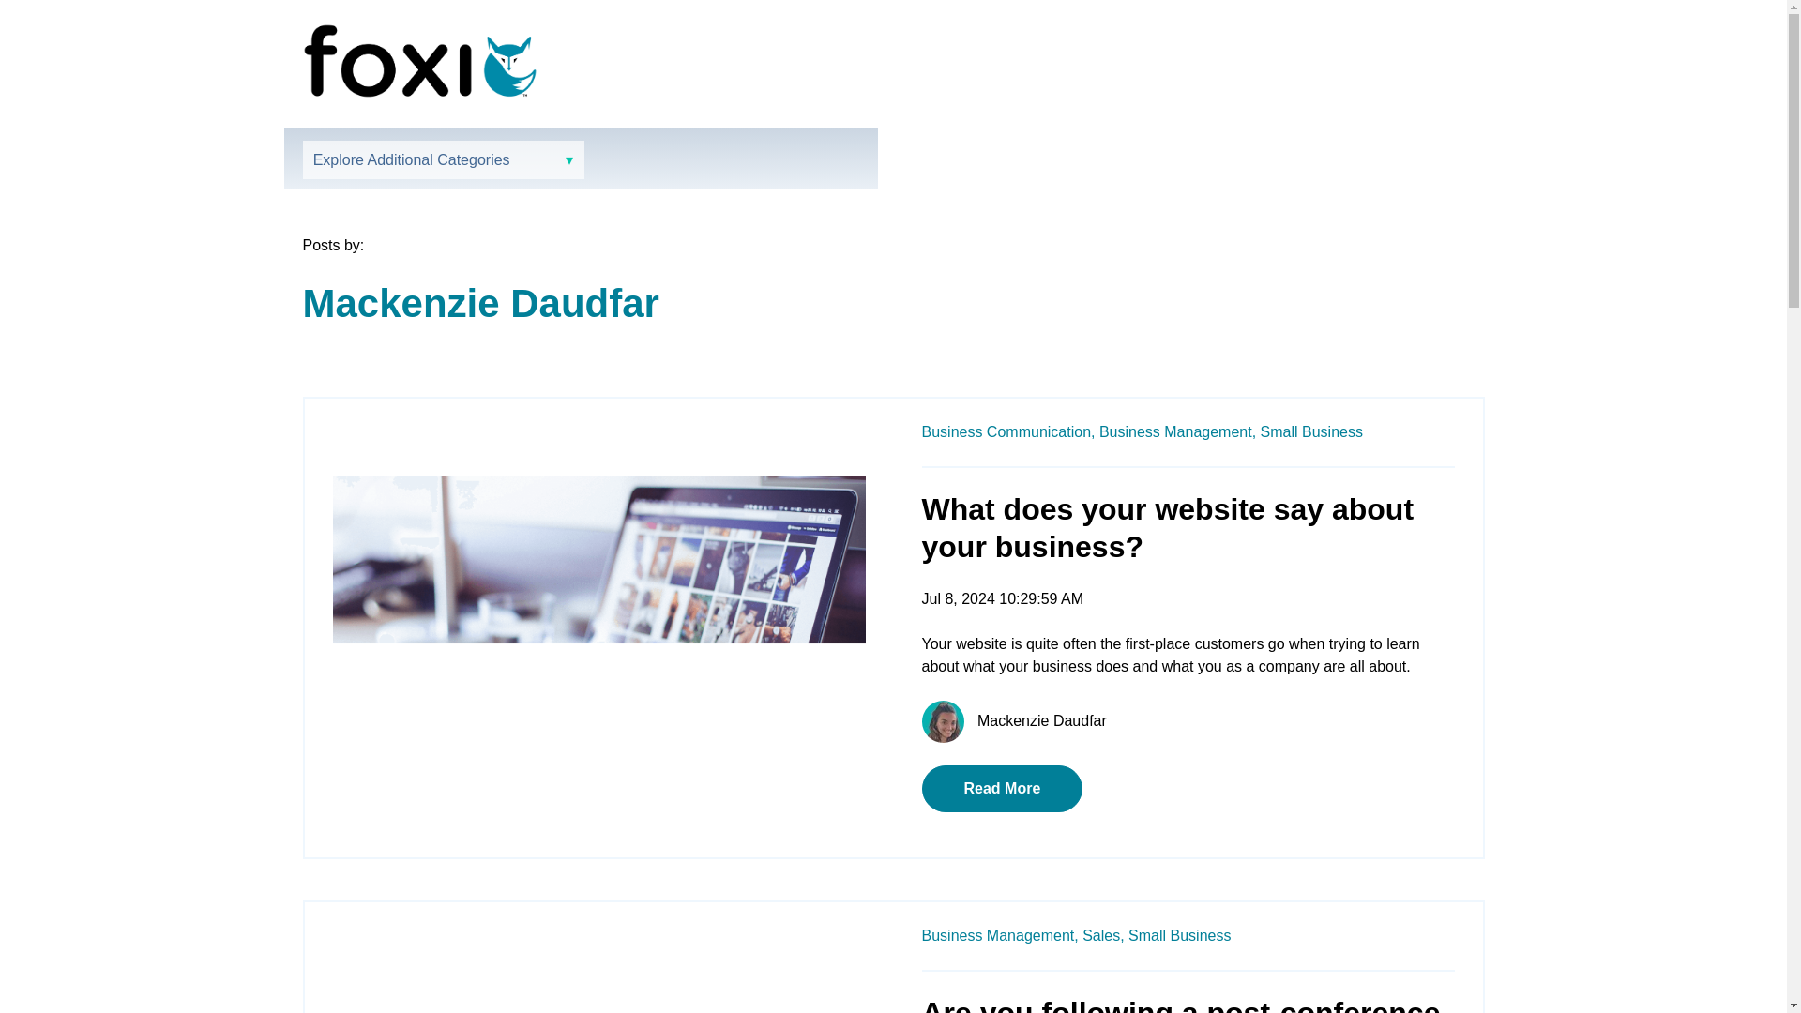 Image resolution: width=1801 pixels, height=1013 pixels. Describe the element at coordinates (1311, 431) in the screenshot. I see `Small Business` at that location.